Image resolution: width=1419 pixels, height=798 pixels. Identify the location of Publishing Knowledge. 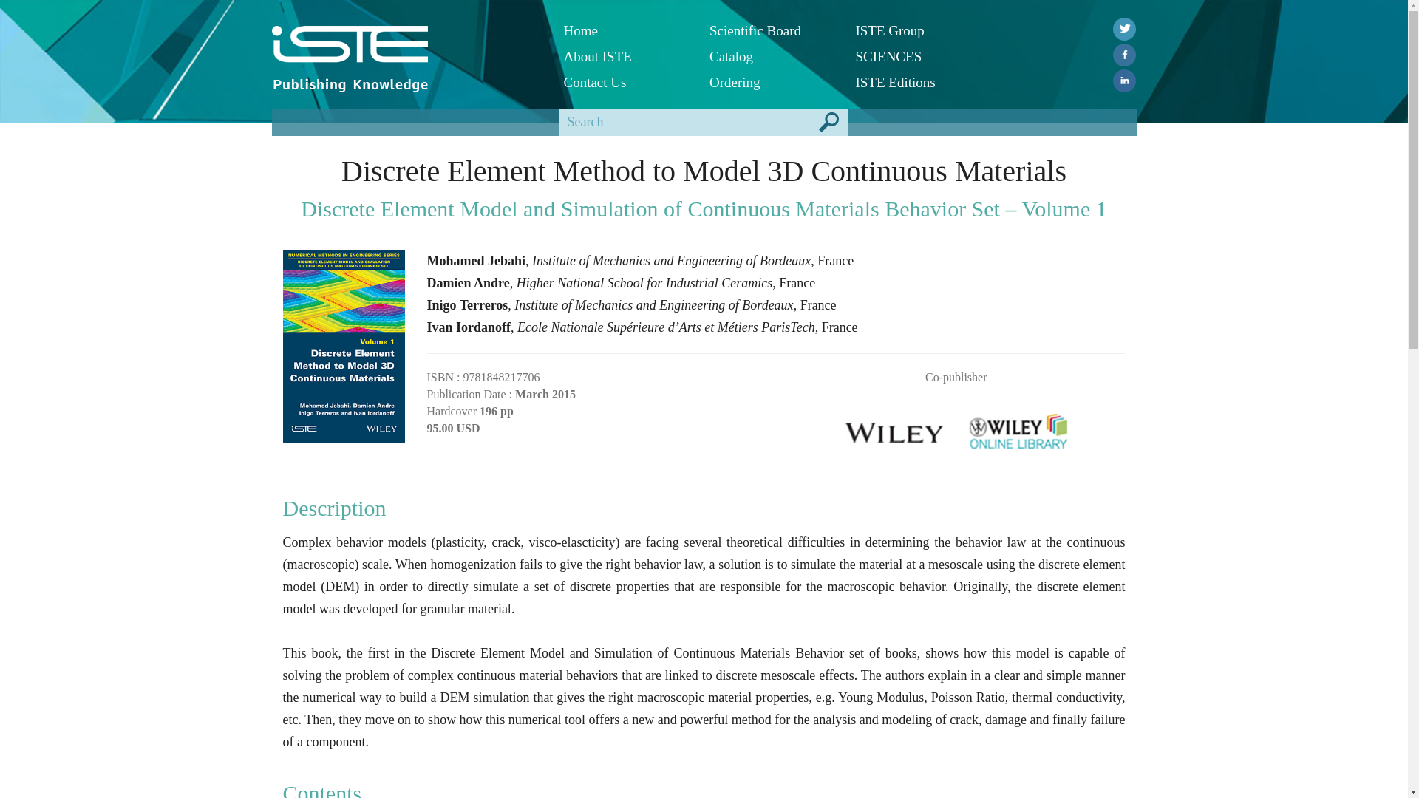
(350, 84).